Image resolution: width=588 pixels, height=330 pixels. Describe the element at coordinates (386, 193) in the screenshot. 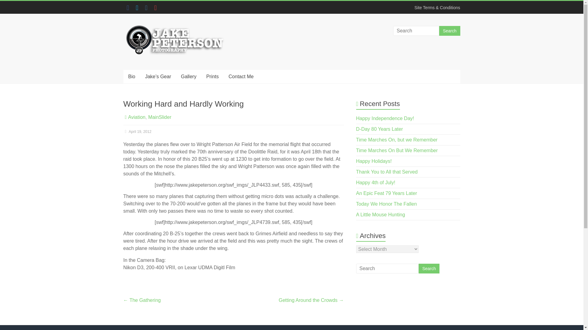

I see `An Epic Feat 79 Years Later` at that location.